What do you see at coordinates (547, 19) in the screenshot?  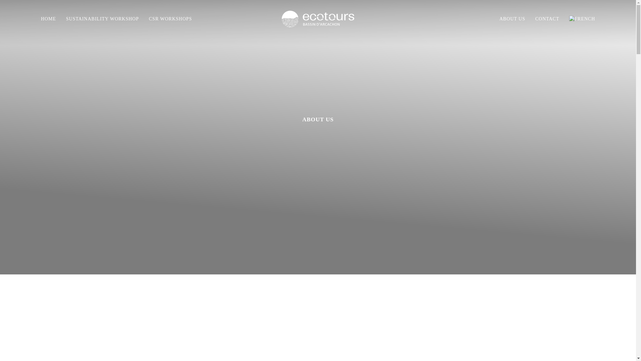 I see `CONTACT` at bounding box center [547, 19].